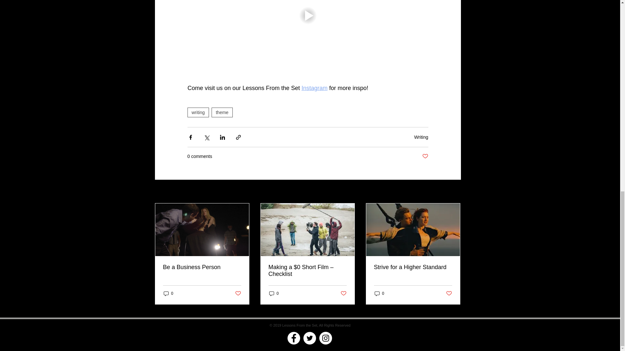  Describe the element at coordinates (344, 293) in the screenshot. I see `Post not marked as liked` at that location.